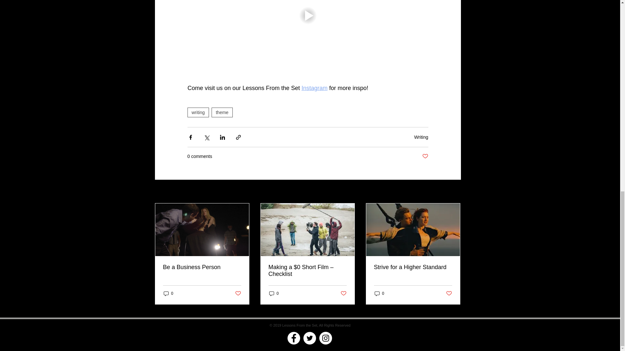  Describe the element at coordinates (344, 293) in the screenshot. I see `Post not marked as liked` at that location.